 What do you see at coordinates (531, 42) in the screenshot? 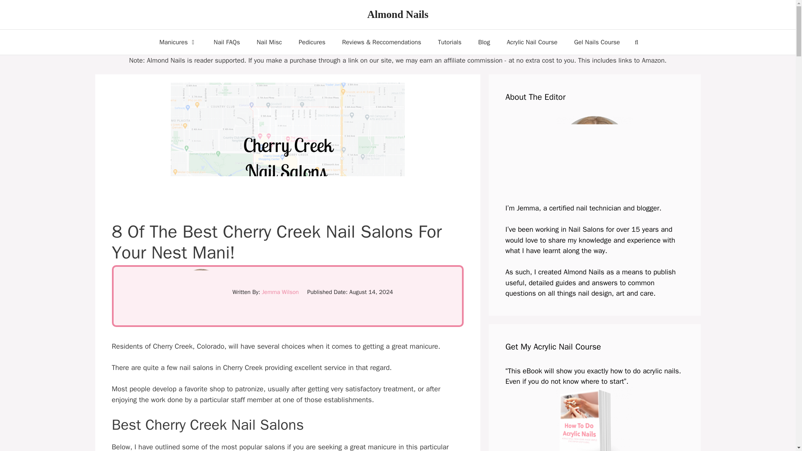
I see `Acrylic Nail Course` at bounding box center [531, 42].